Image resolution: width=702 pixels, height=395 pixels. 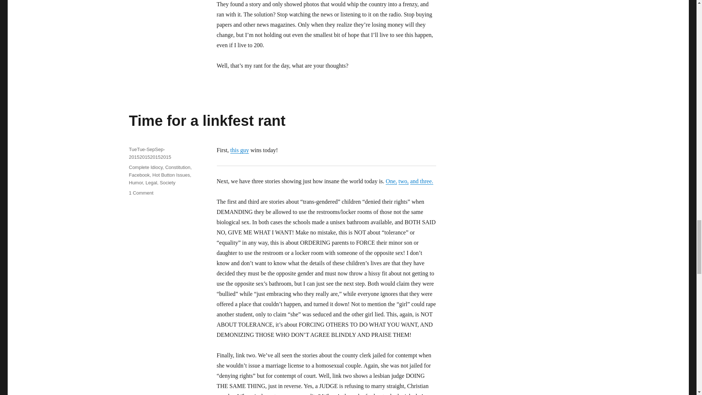 What do you see at coordinates (135, 183) in the screenshot?
I see `Humor` at bounding box center [135, 183].